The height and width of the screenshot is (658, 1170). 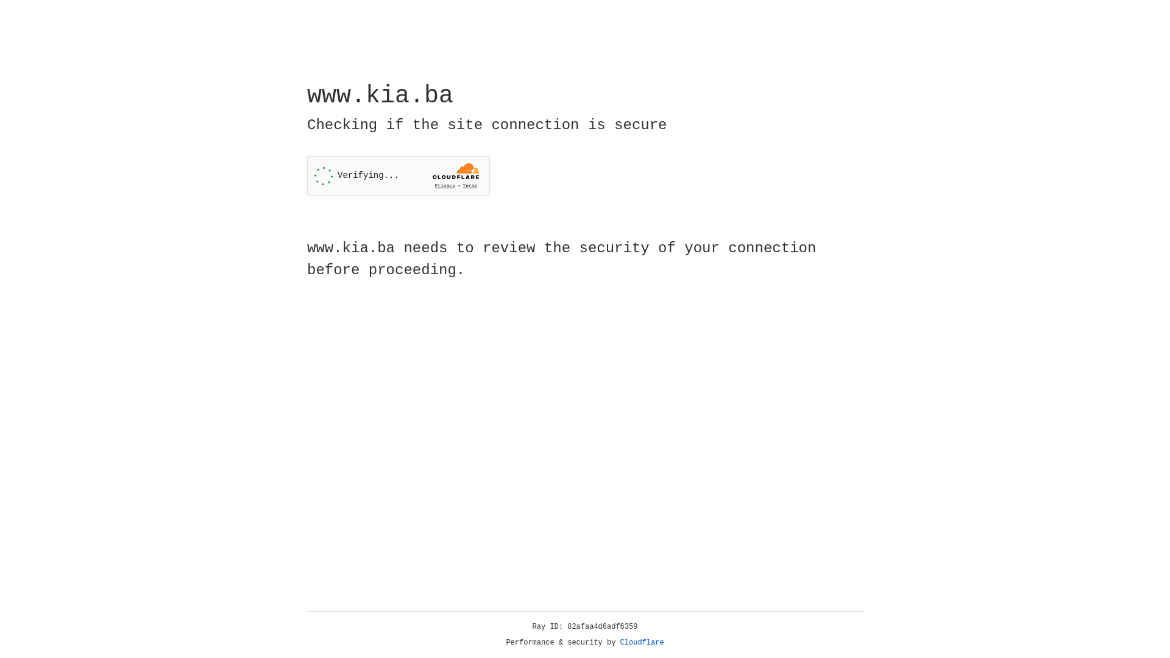 What do you see at coordinates (399, 175) in the screenshot?
I see `Widget containing a Cloudflare security challenge` at bounding box center [399, 175].